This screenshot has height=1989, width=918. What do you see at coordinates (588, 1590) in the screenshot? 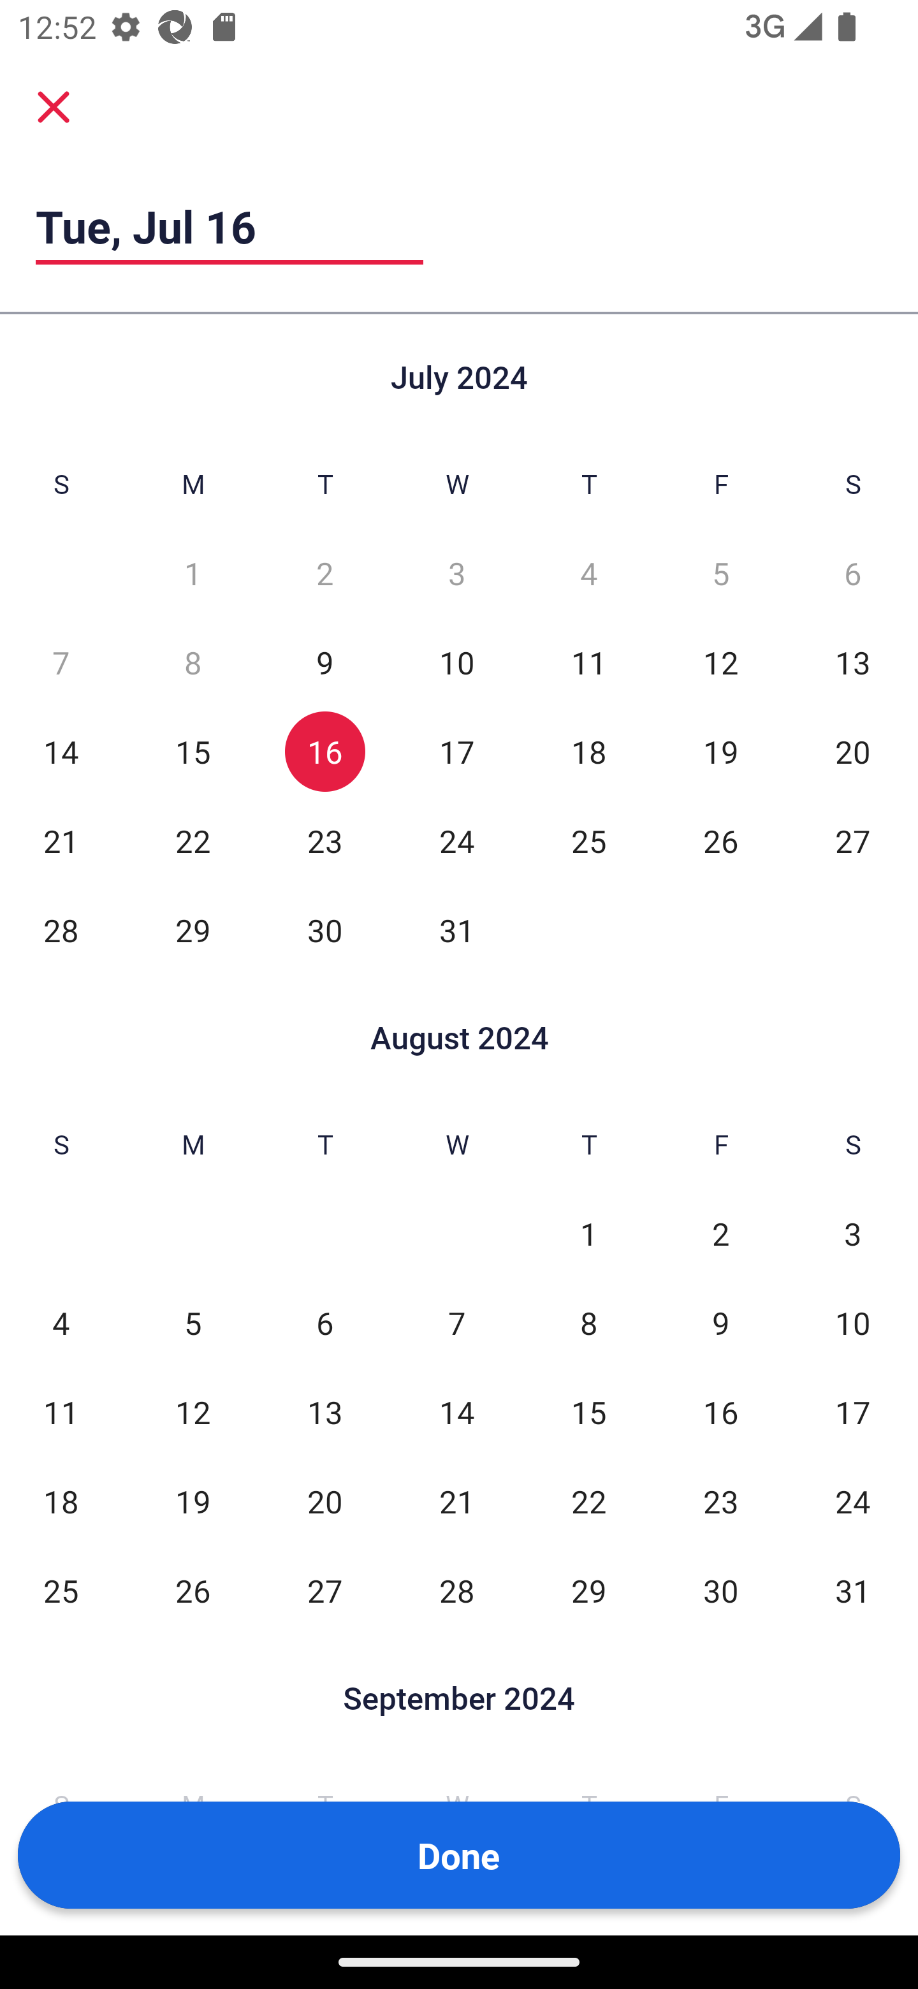
I see `29 Thu, Aug 29, Not Selected` at bounding box center [588, 1590].